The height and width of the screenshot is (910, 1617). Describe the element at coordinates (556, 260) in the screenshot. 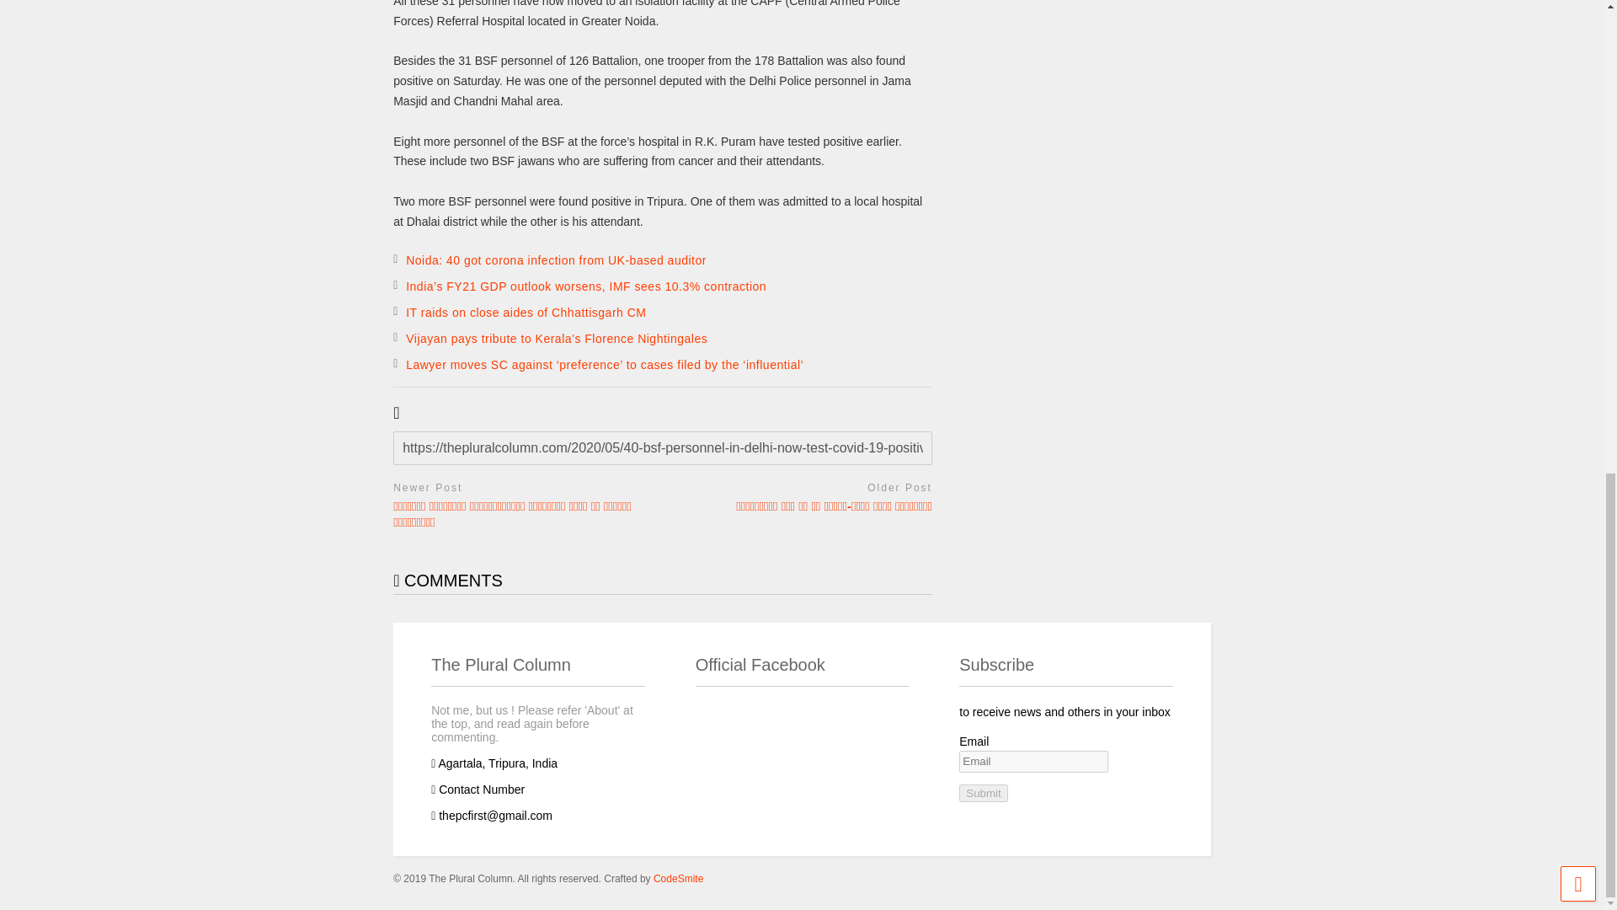

I see `Noida: 40 got corona infection from UK-based auditor` at that location.